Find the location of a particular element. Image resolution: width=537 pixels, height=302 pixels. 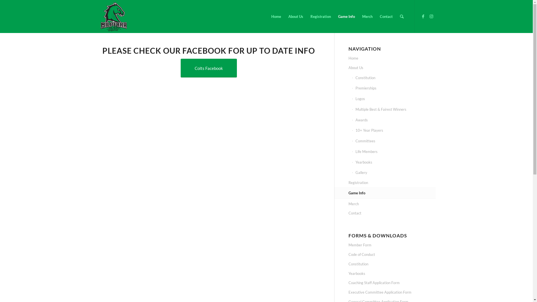

Premierships is located at coordinates (394, 88).